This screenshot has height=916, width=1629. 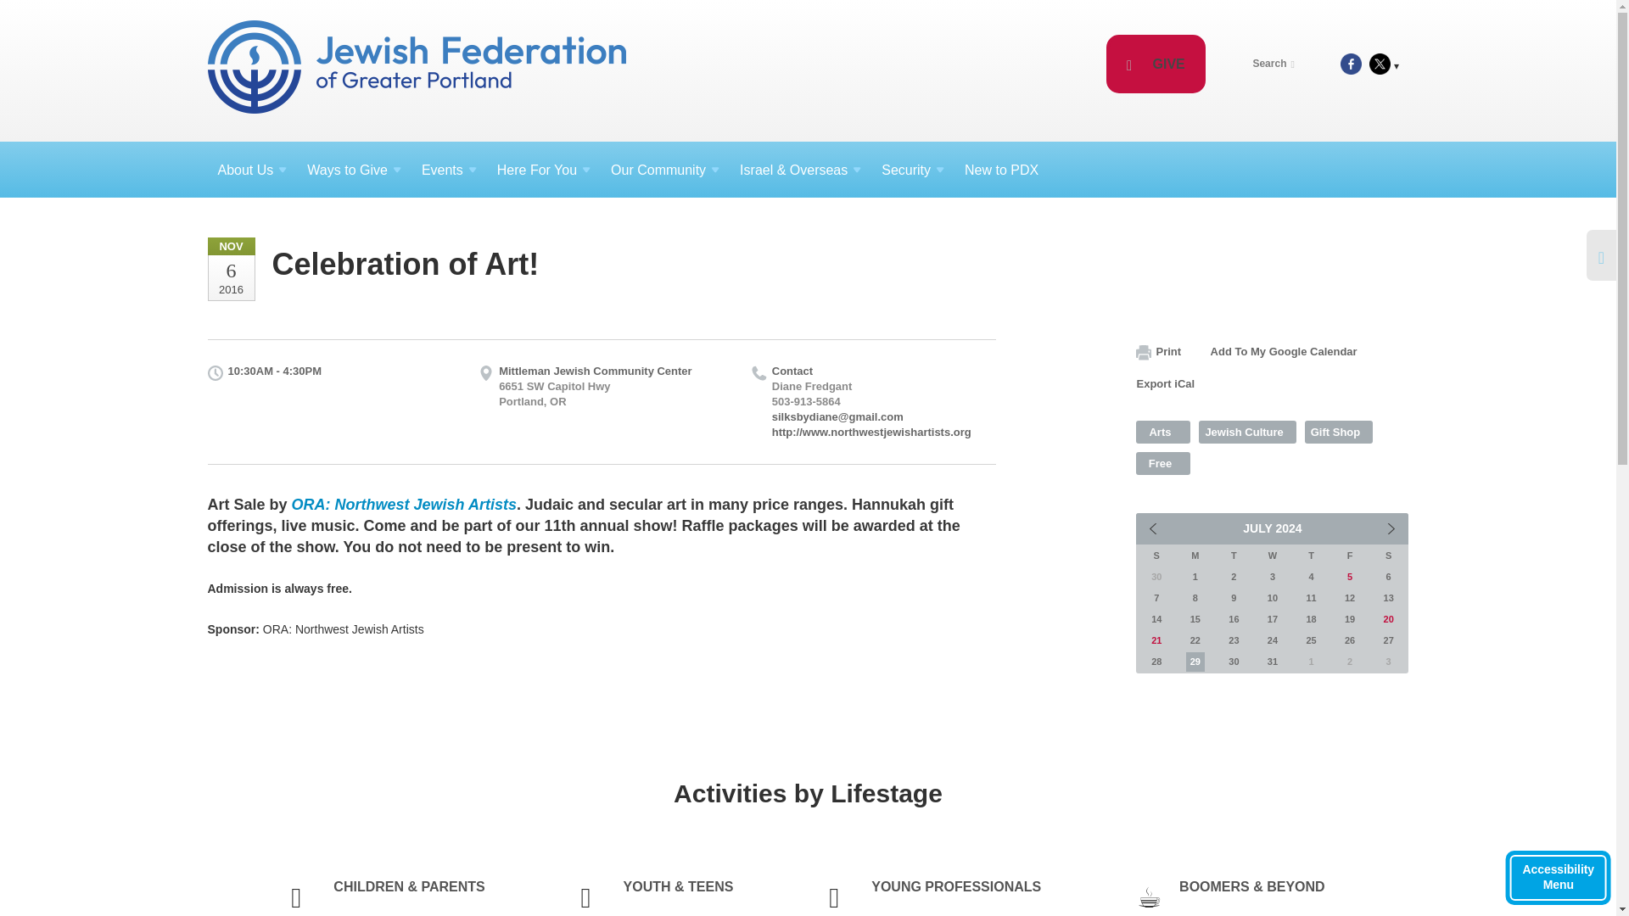 I want to click on GIVE, so click(x=1156, y=64).